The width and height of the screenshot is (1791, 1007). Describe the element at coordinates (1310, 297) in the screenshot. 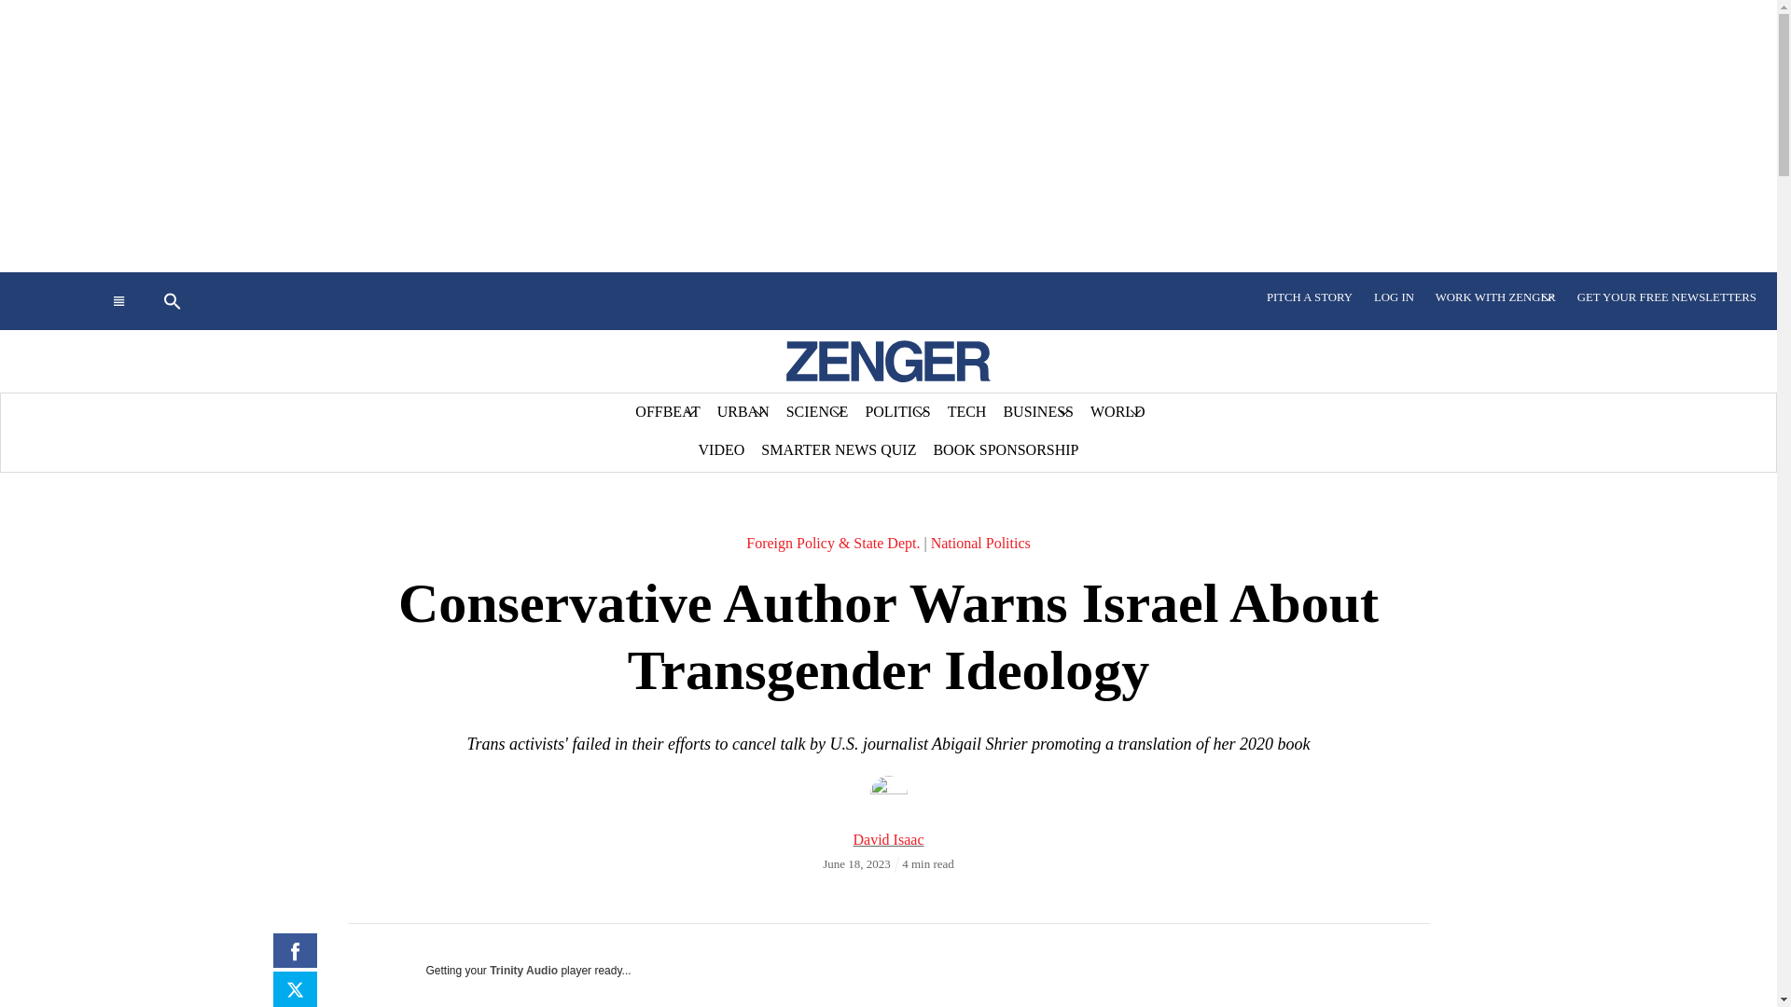

I see `PITCH A STORY` at that location.